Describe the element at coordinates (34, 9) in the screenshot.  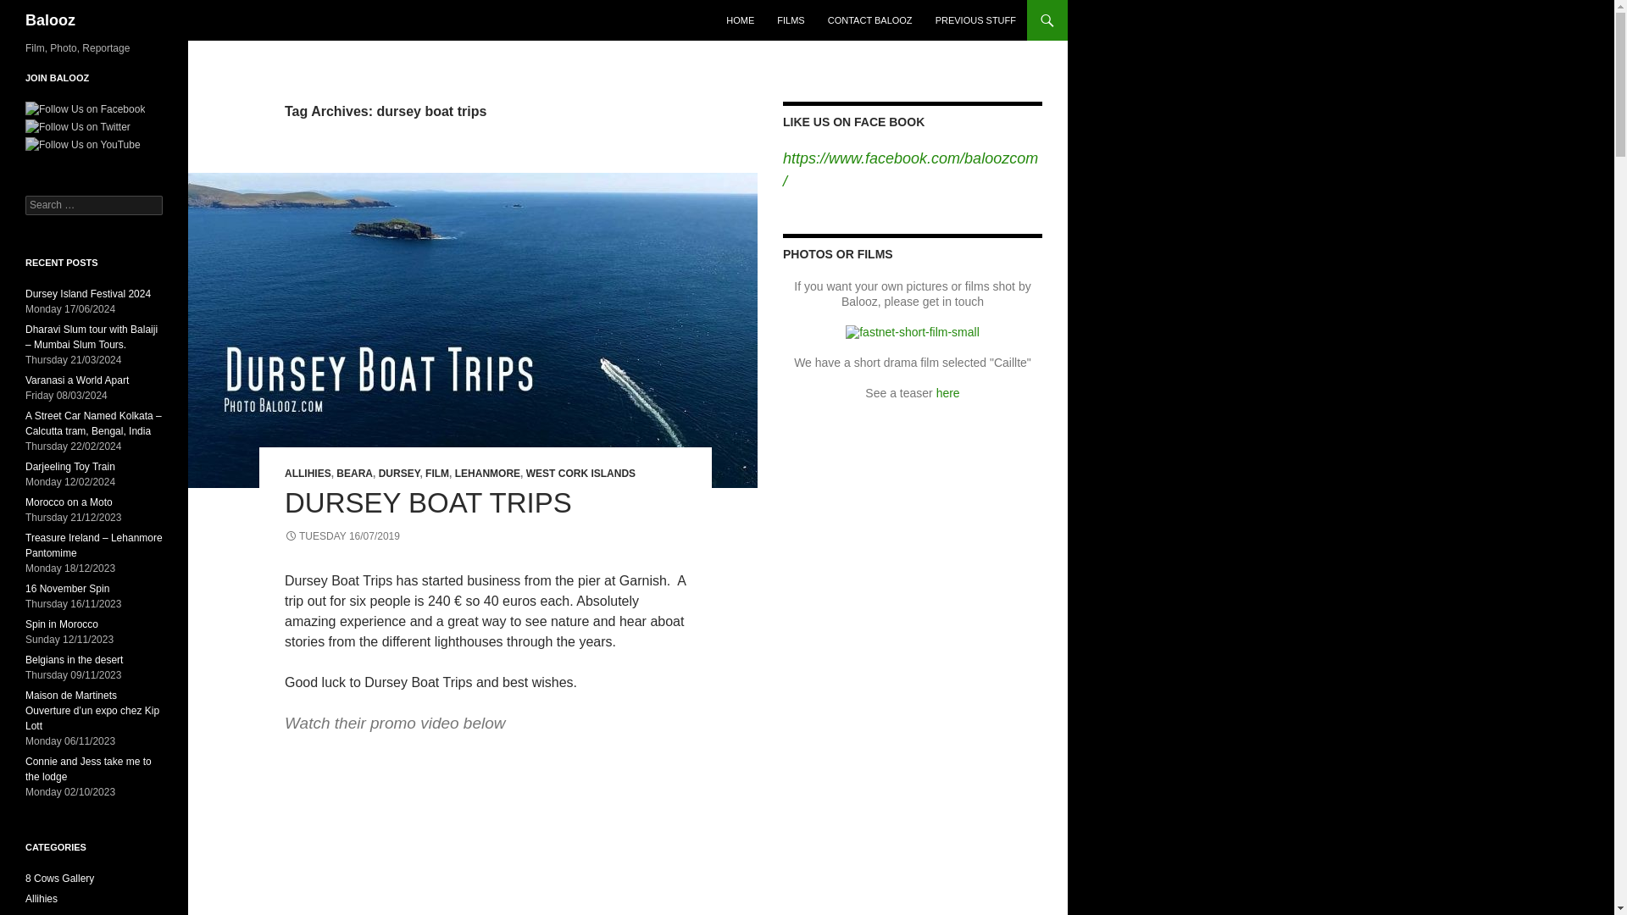
I see `Search` at that location.